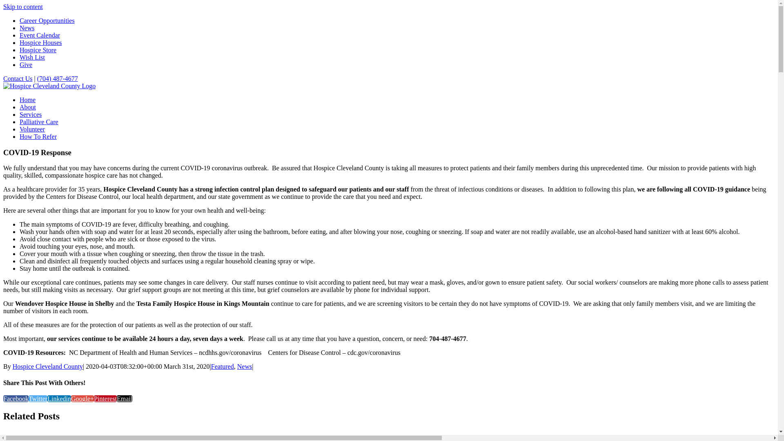 The height and width of the screenshot is (441, 784). Describe the element at coordinates (38, 50) in the screenshot. I see `Hospice Store` at that location.